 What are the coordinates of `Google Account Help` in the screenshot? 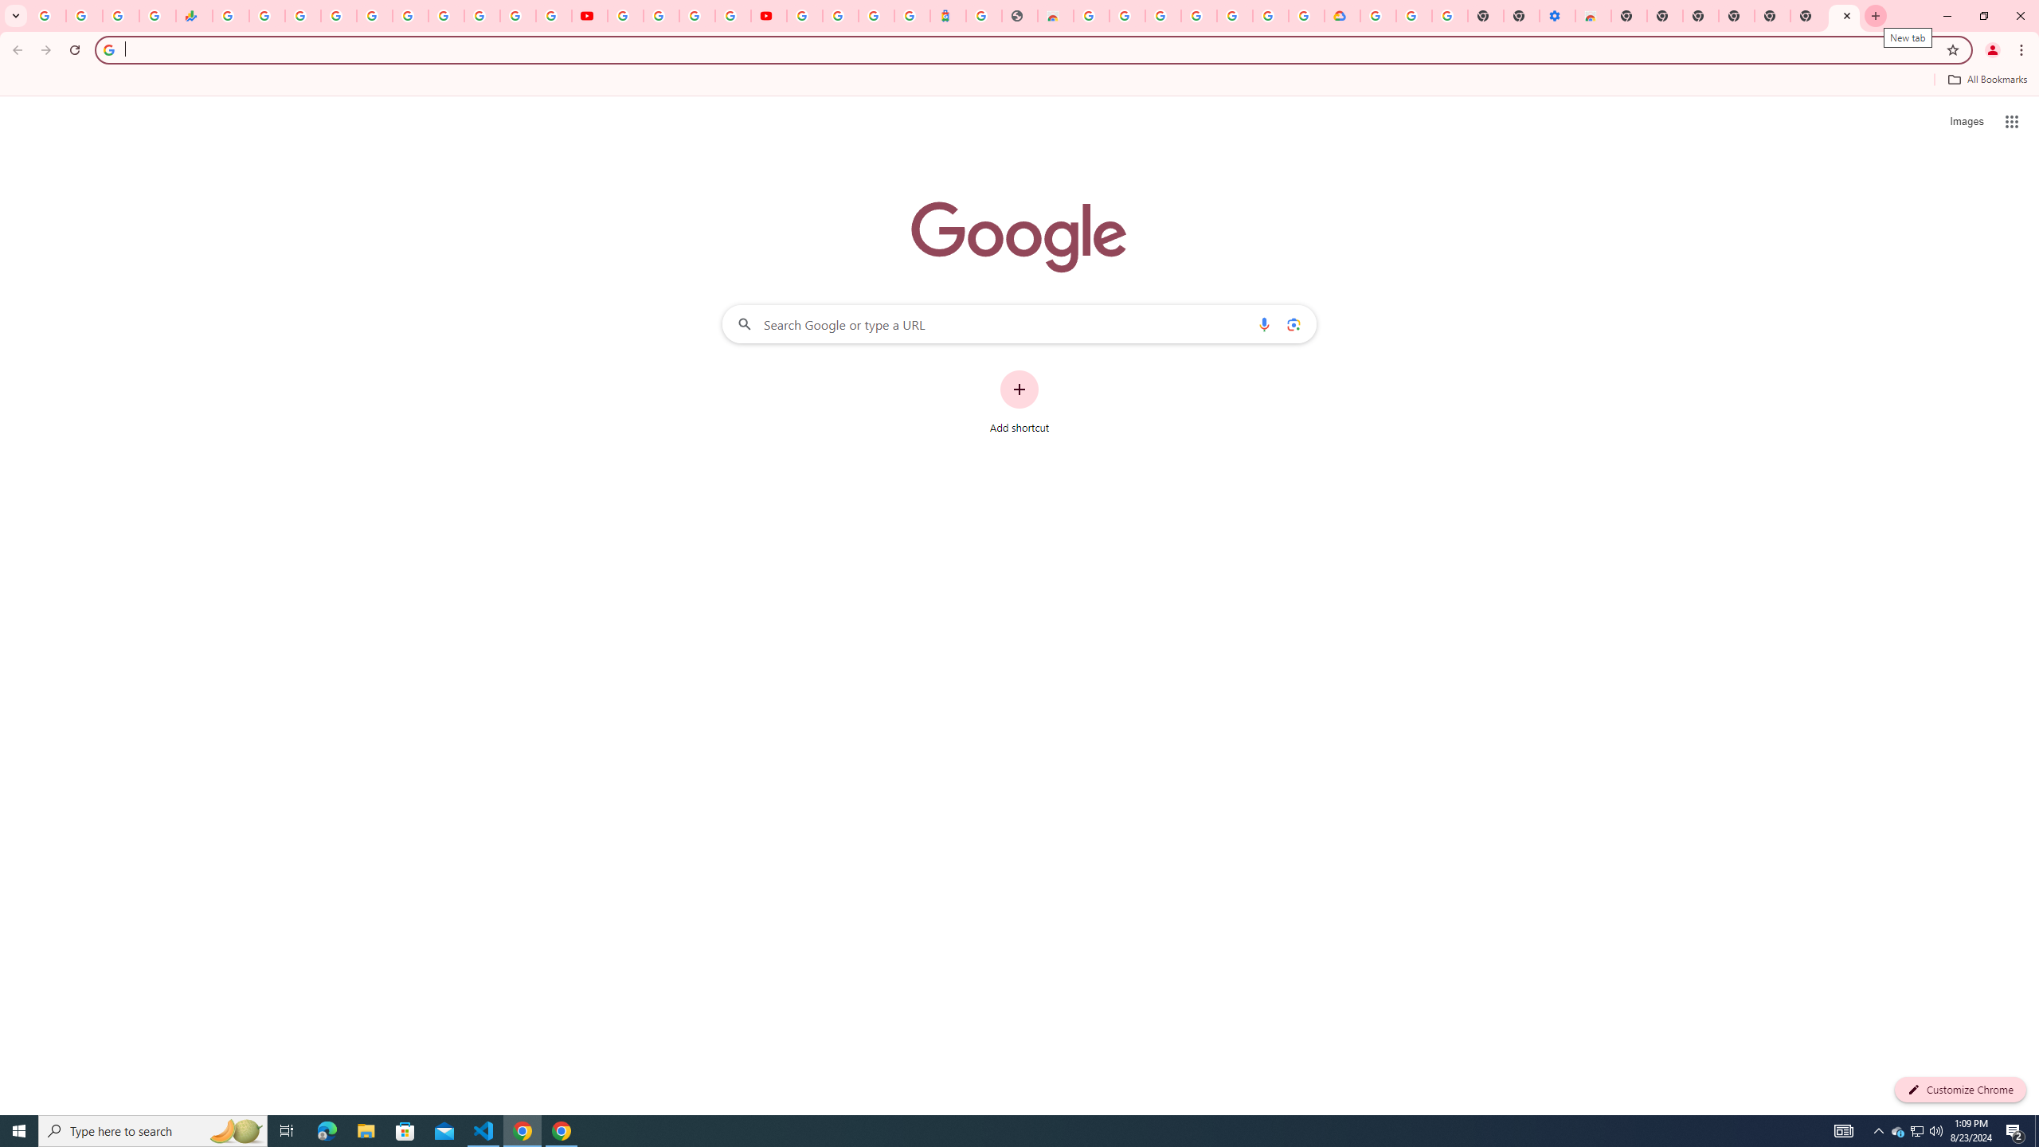 It's located at (661, 16).